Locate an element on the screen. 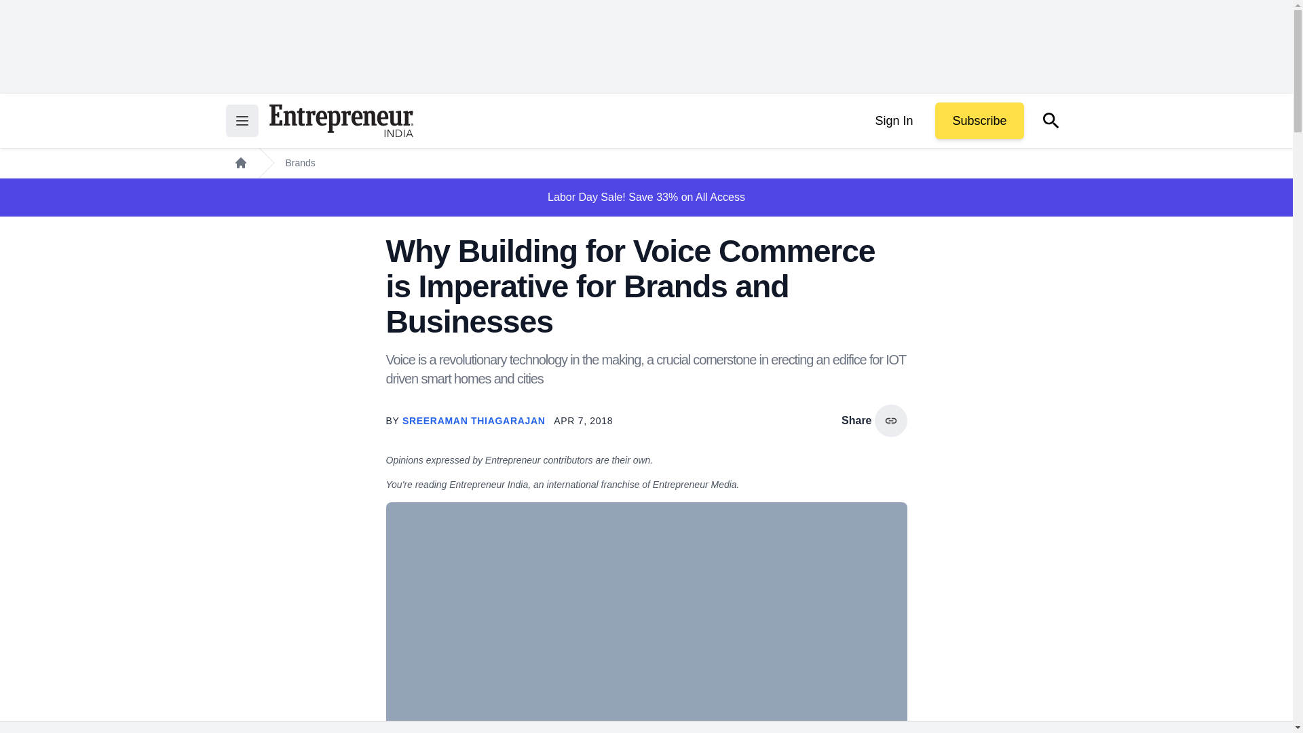  copy is located at coordinates (890, 421).